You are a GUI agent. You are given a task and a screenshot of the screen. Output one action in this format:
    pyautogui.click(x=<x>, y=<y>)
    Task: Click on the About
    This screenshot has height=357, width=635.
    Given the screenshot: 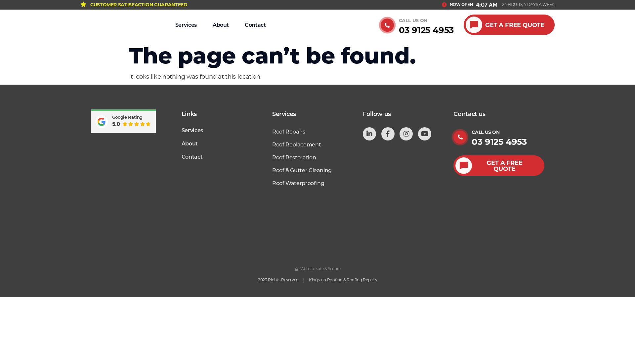 What is the action you would take?
    pyautogui.click(x=227, y=144)
    